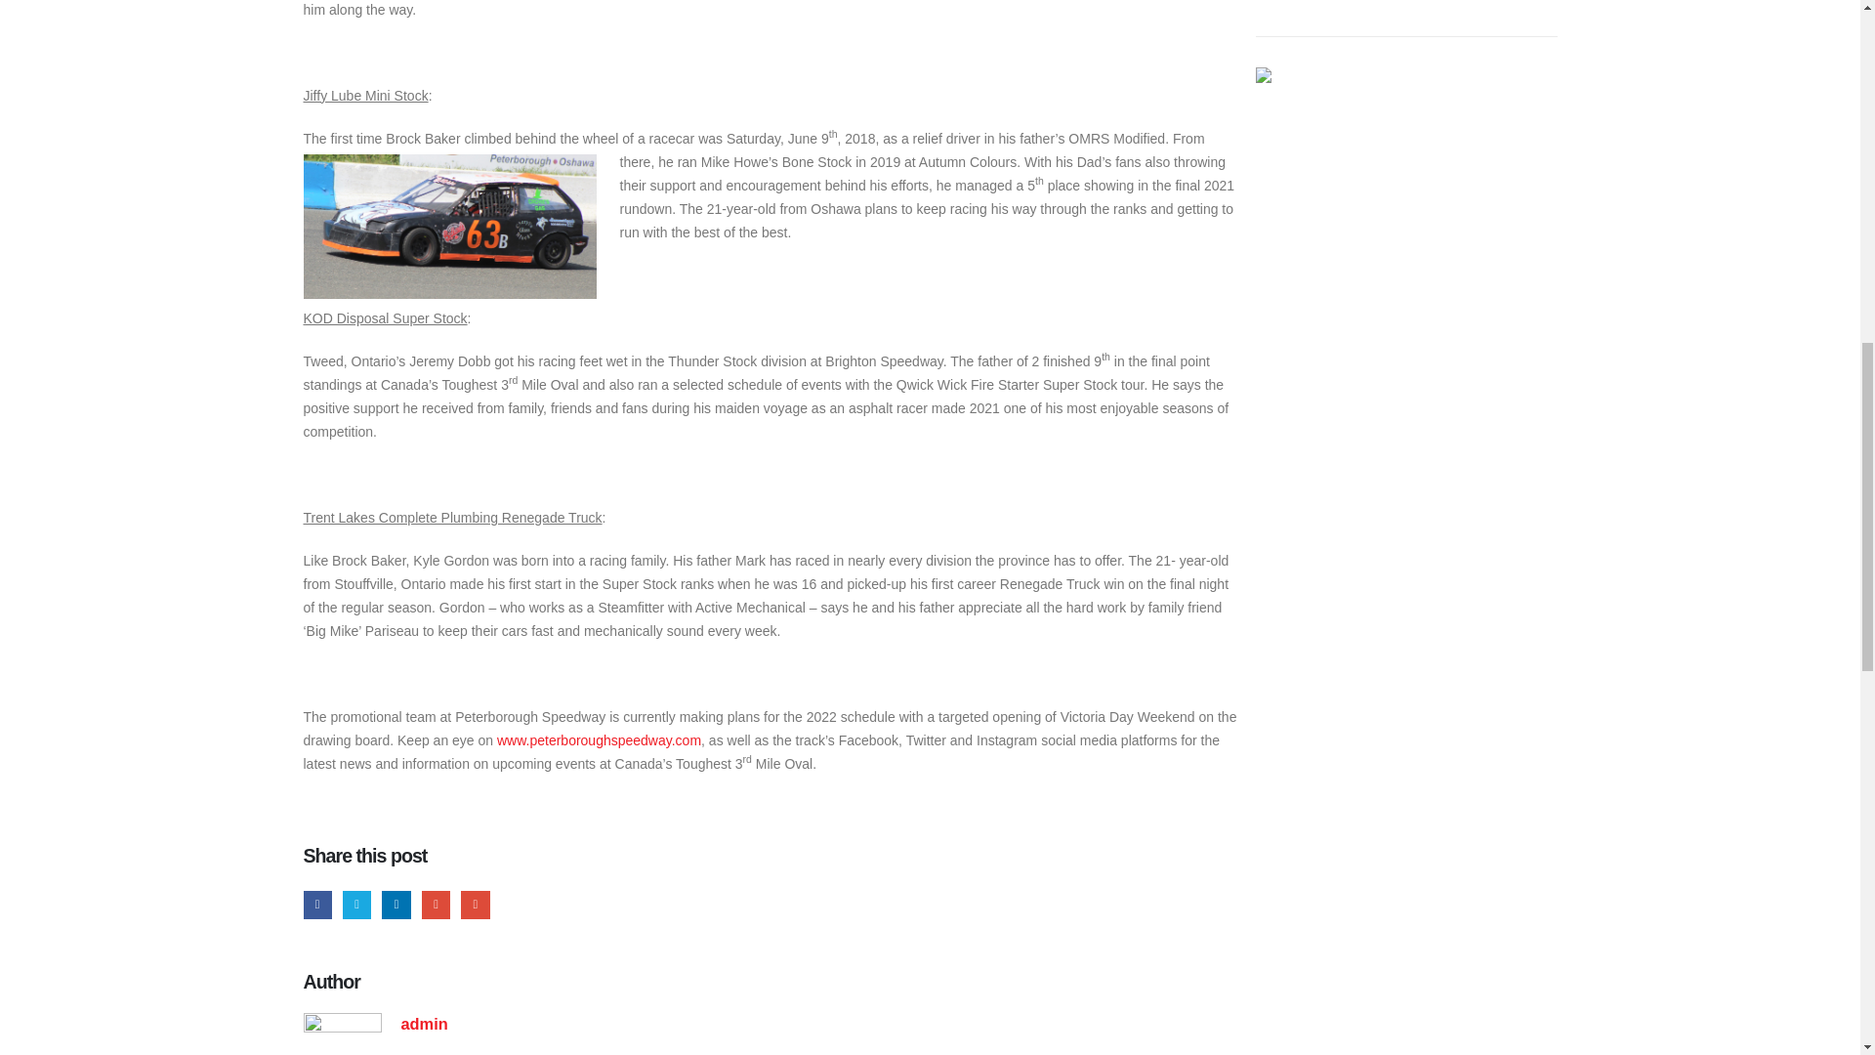  What do you see at coordinates (396, 905) in the screenshot?
I see `LinkedIn` at bounding box center [396, 905].